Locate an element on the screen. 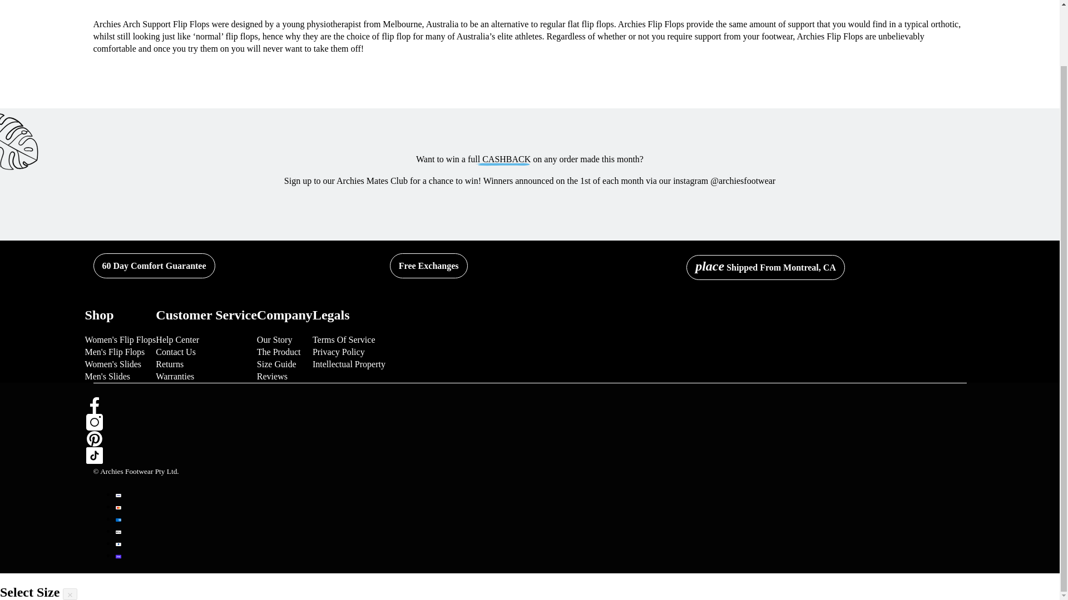 The image size is (1068, 600). Help Center is located at coordinates (177, 340).